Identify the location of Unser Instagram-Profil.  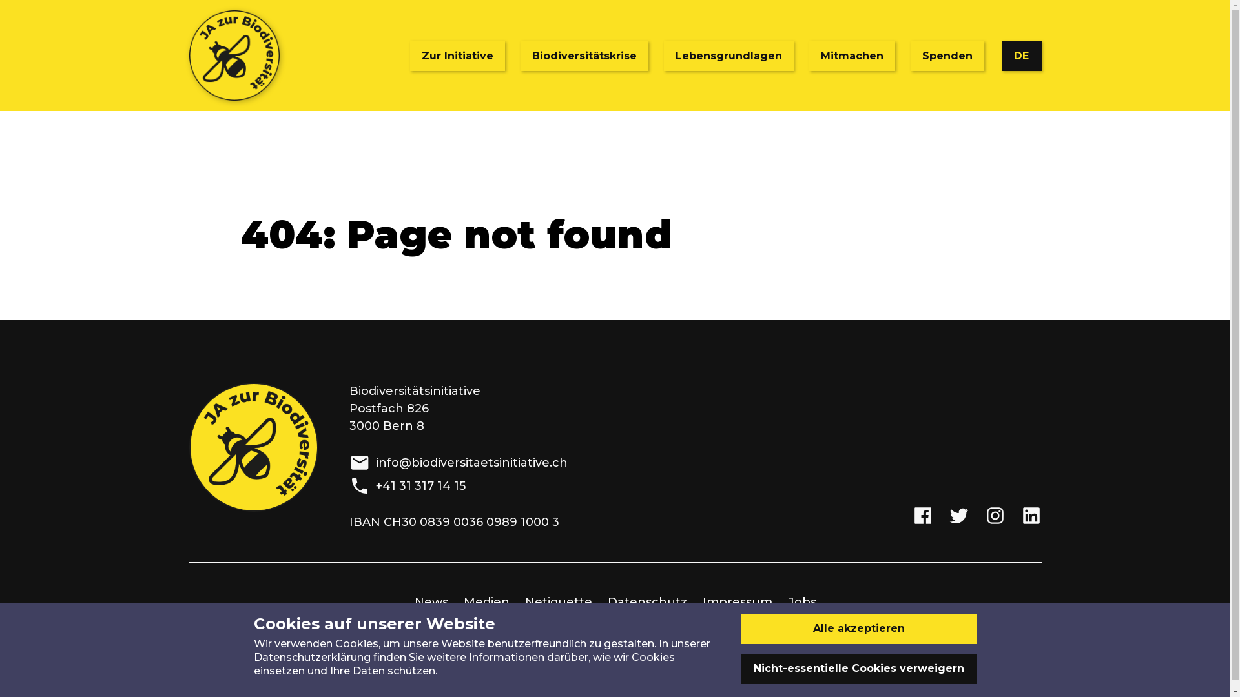
(995, 518).